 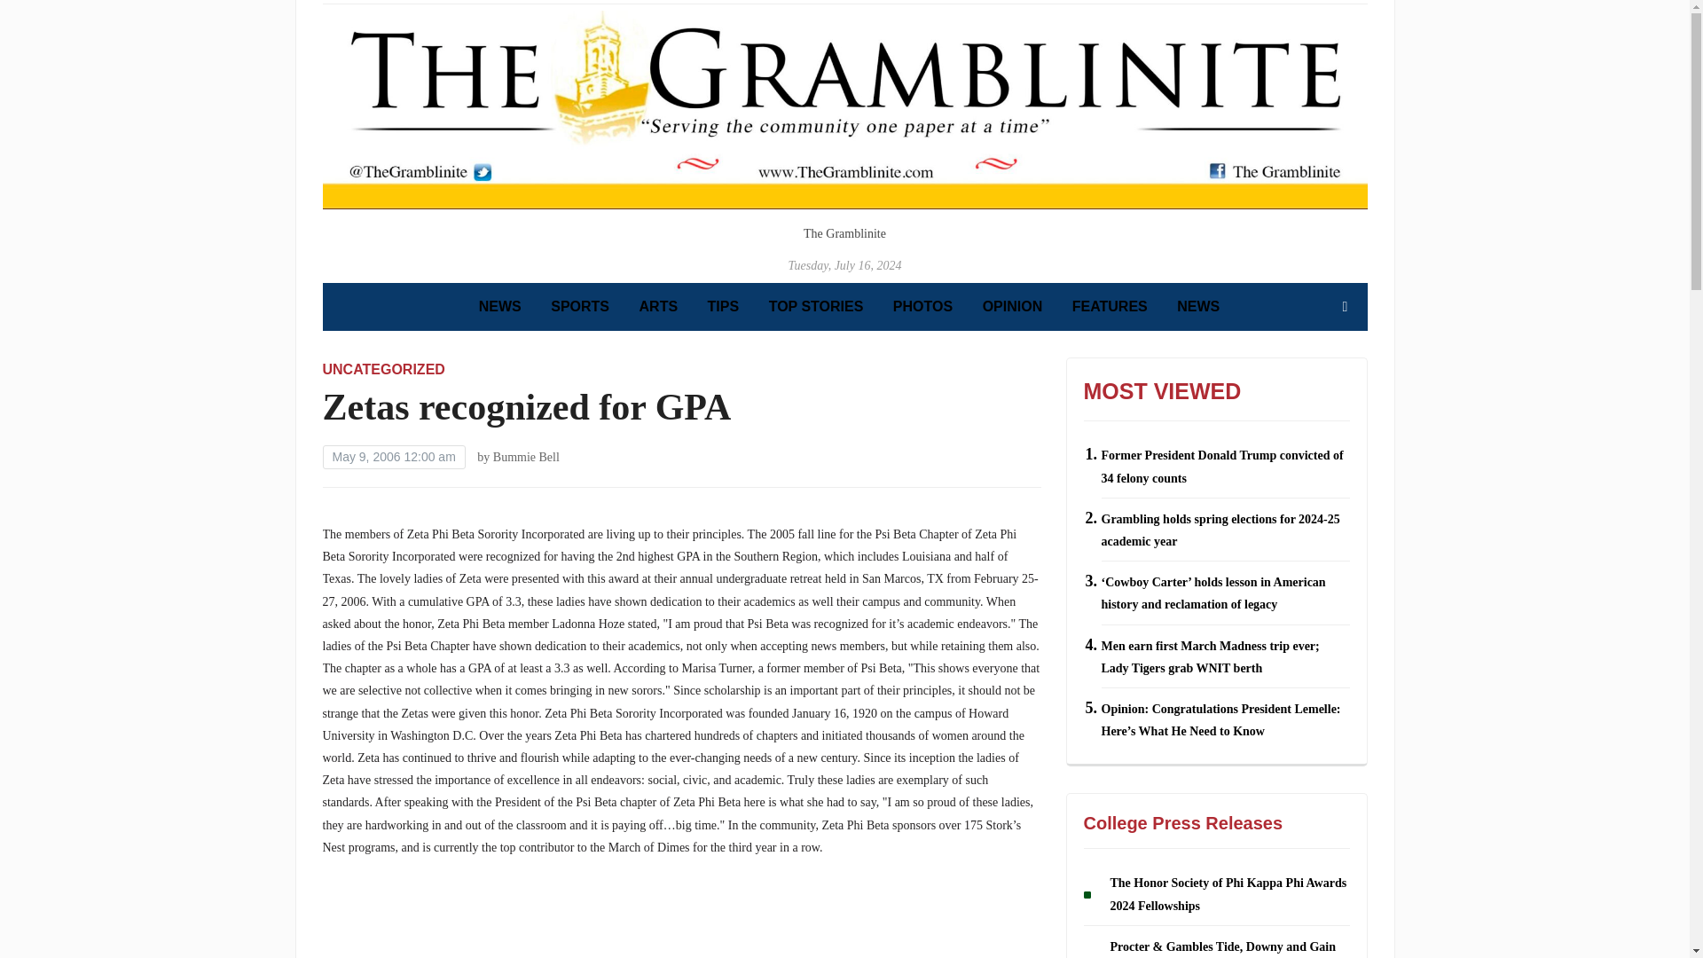 What do you see at coordinates (658, 307) in the screenshot?
I see `ARTS` at bounding box center [658, 307].